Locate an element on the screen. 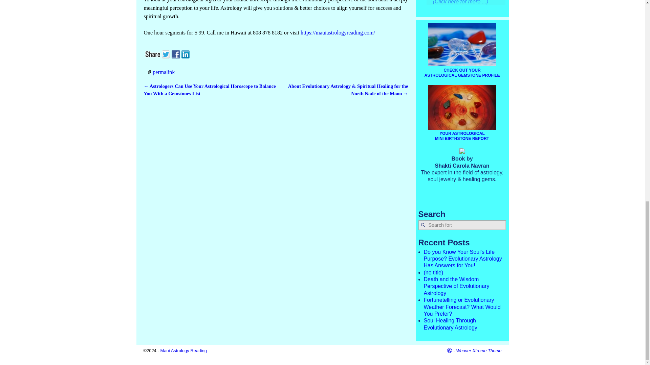 This screenshot has height=365, width=650. Weaver Xtreme Theme is located at coordinates (479, 351).